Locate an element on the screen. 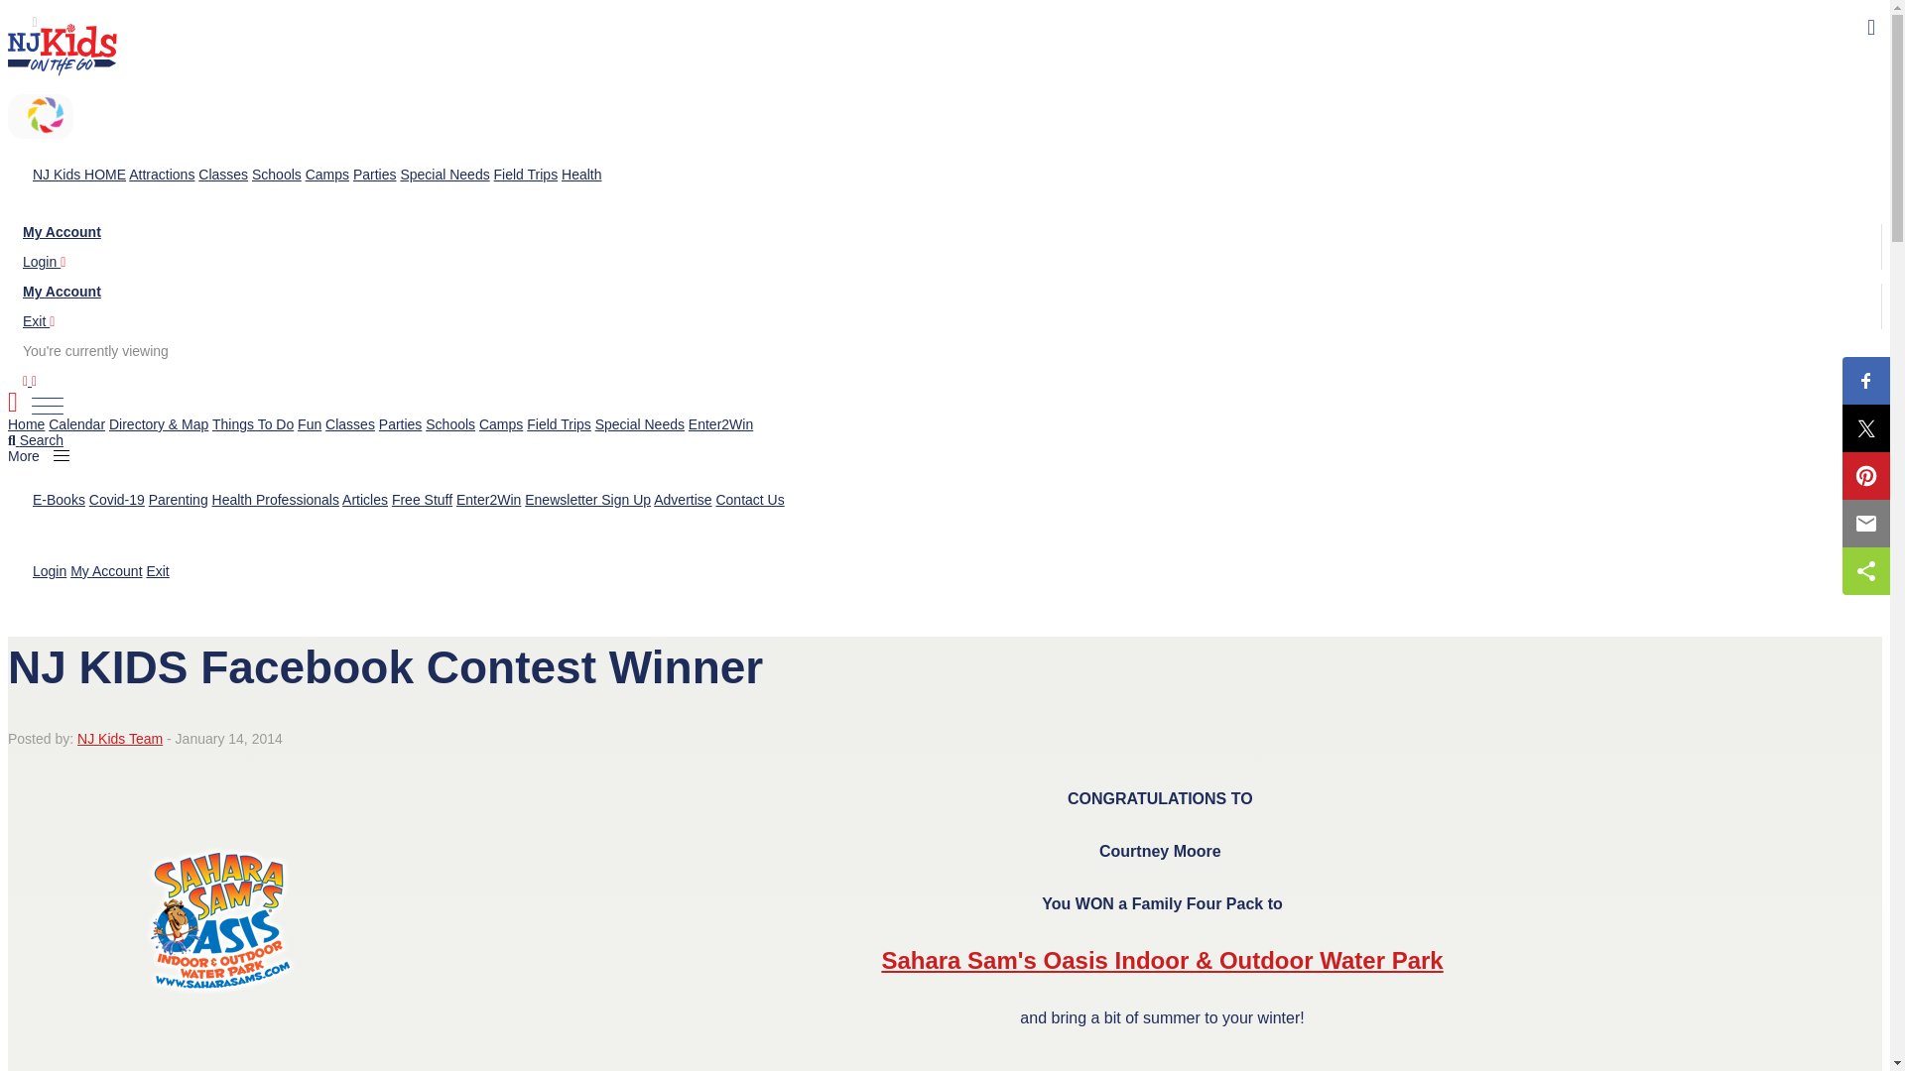 The image size is (1905, 1071). Special Needs is located at coordinates (639, 424).